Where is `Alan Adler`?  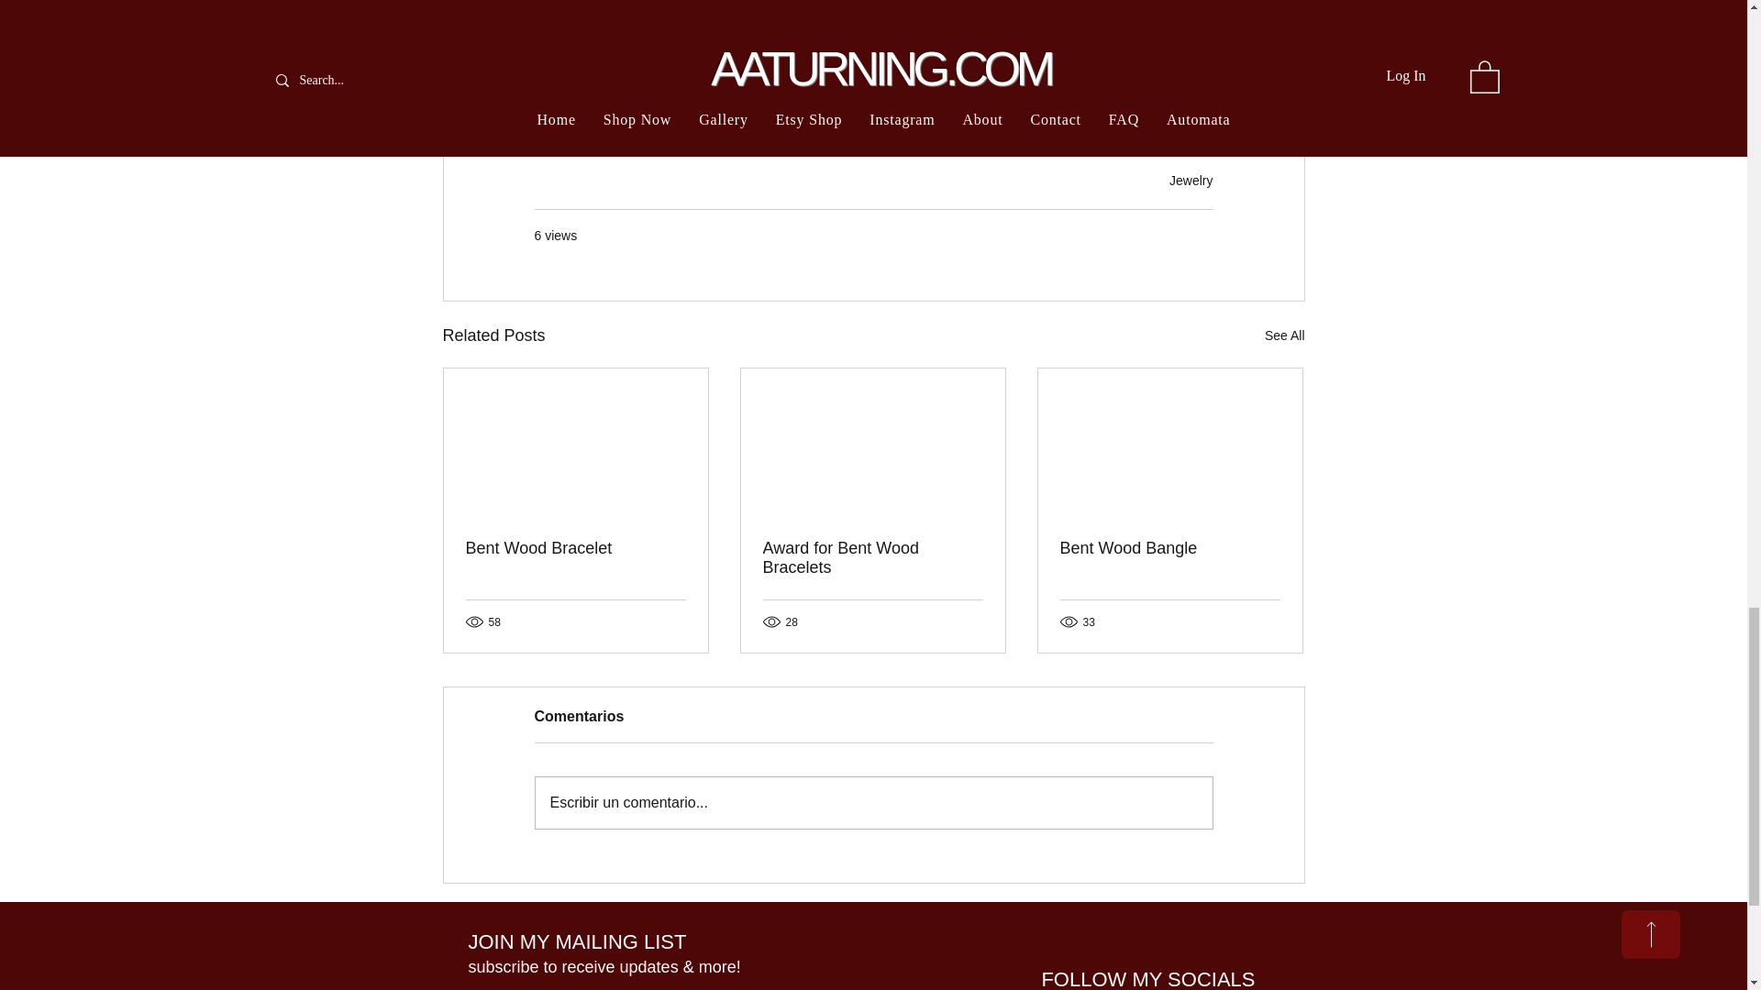
Alan Adler is located at coordinates (679, 77).